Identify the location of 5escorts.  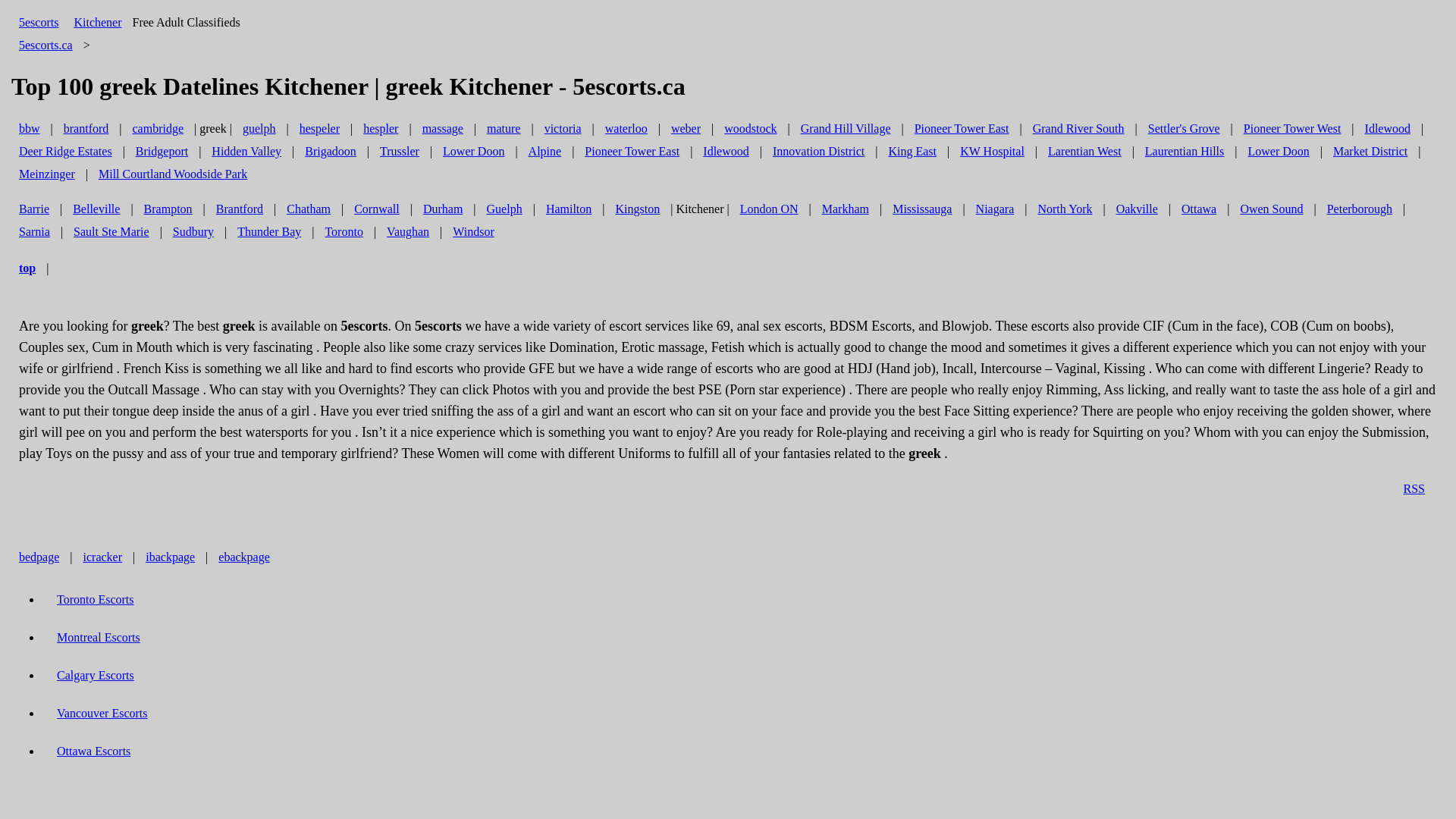
(39, 23).